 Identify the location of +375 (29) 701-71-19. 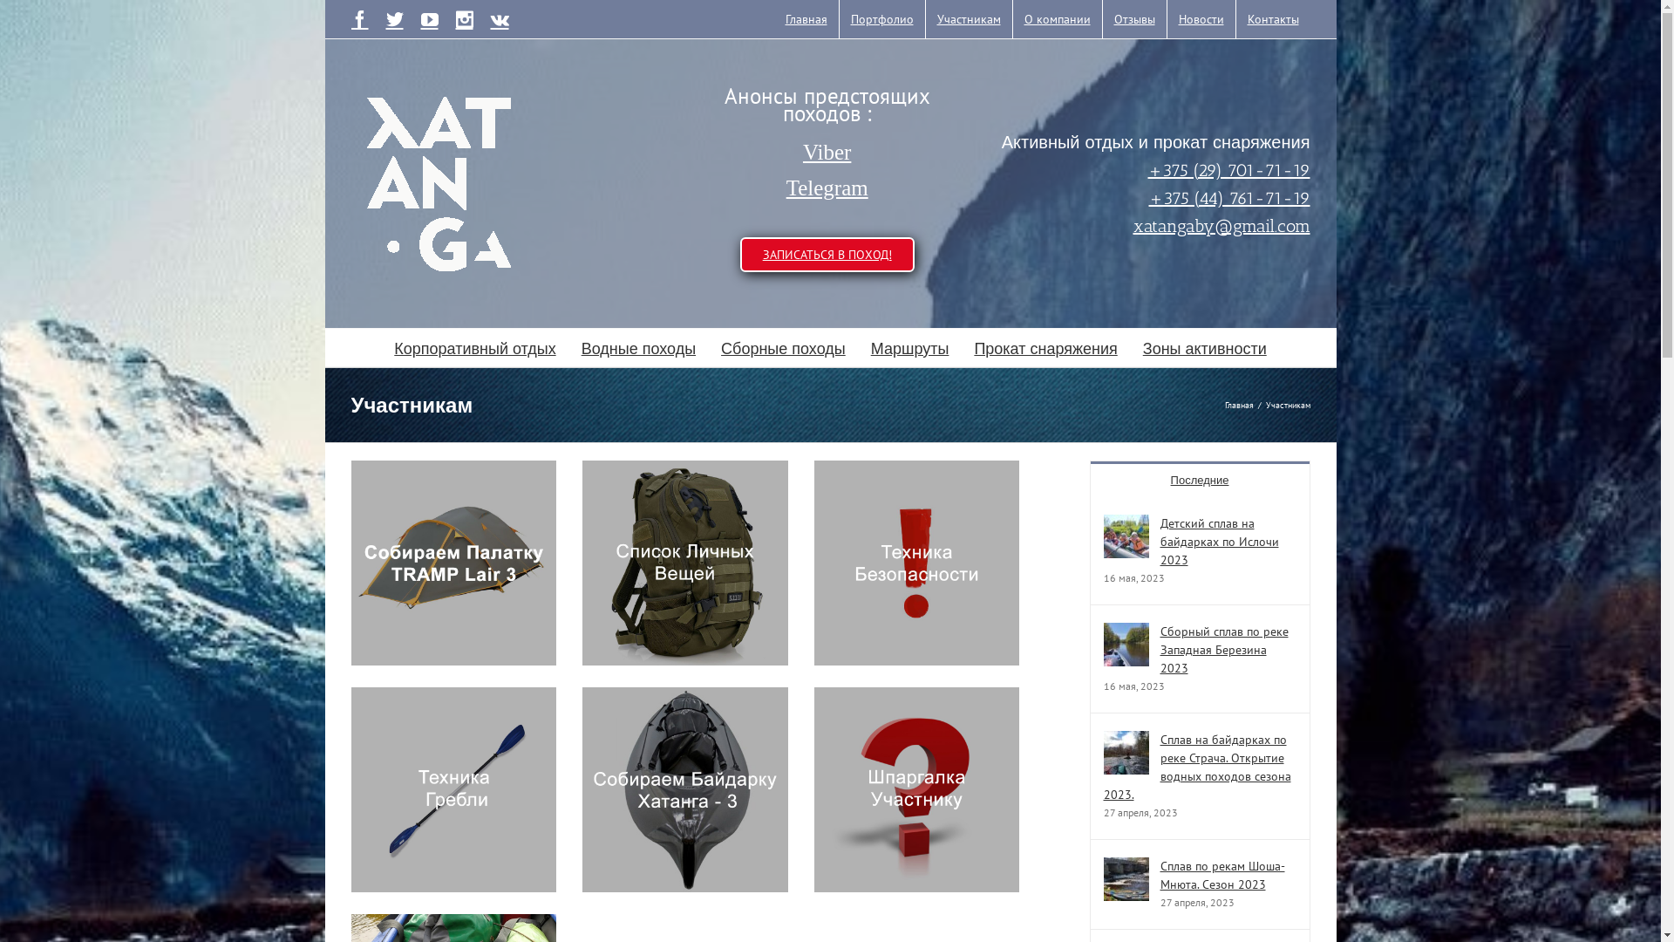
(1228, 169).